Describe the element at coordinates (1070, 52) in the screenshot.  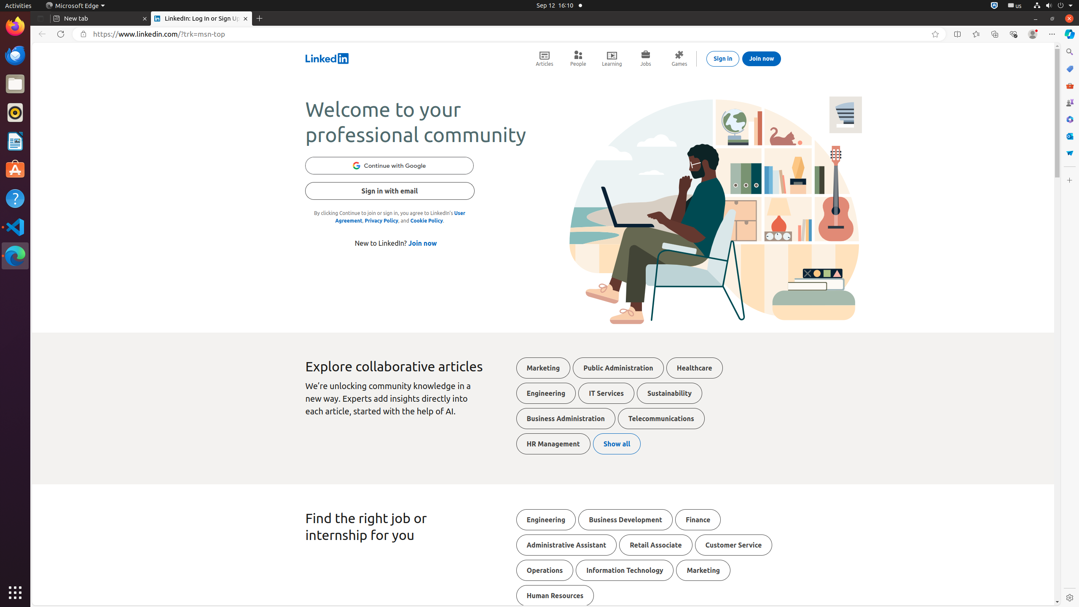
I see `Search` at that location.